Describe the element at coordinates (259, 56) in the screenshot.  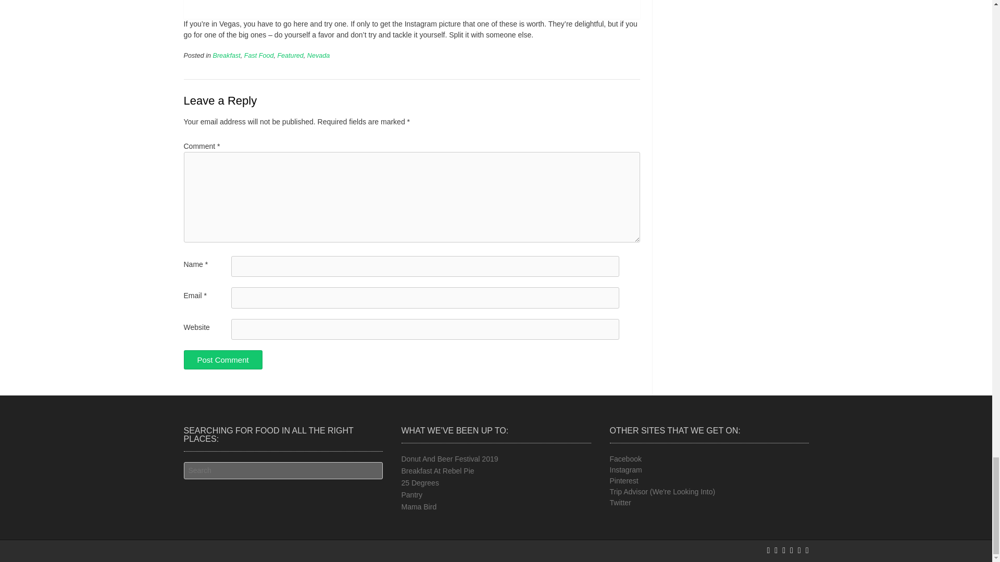
I see `Fast Food` at that location.